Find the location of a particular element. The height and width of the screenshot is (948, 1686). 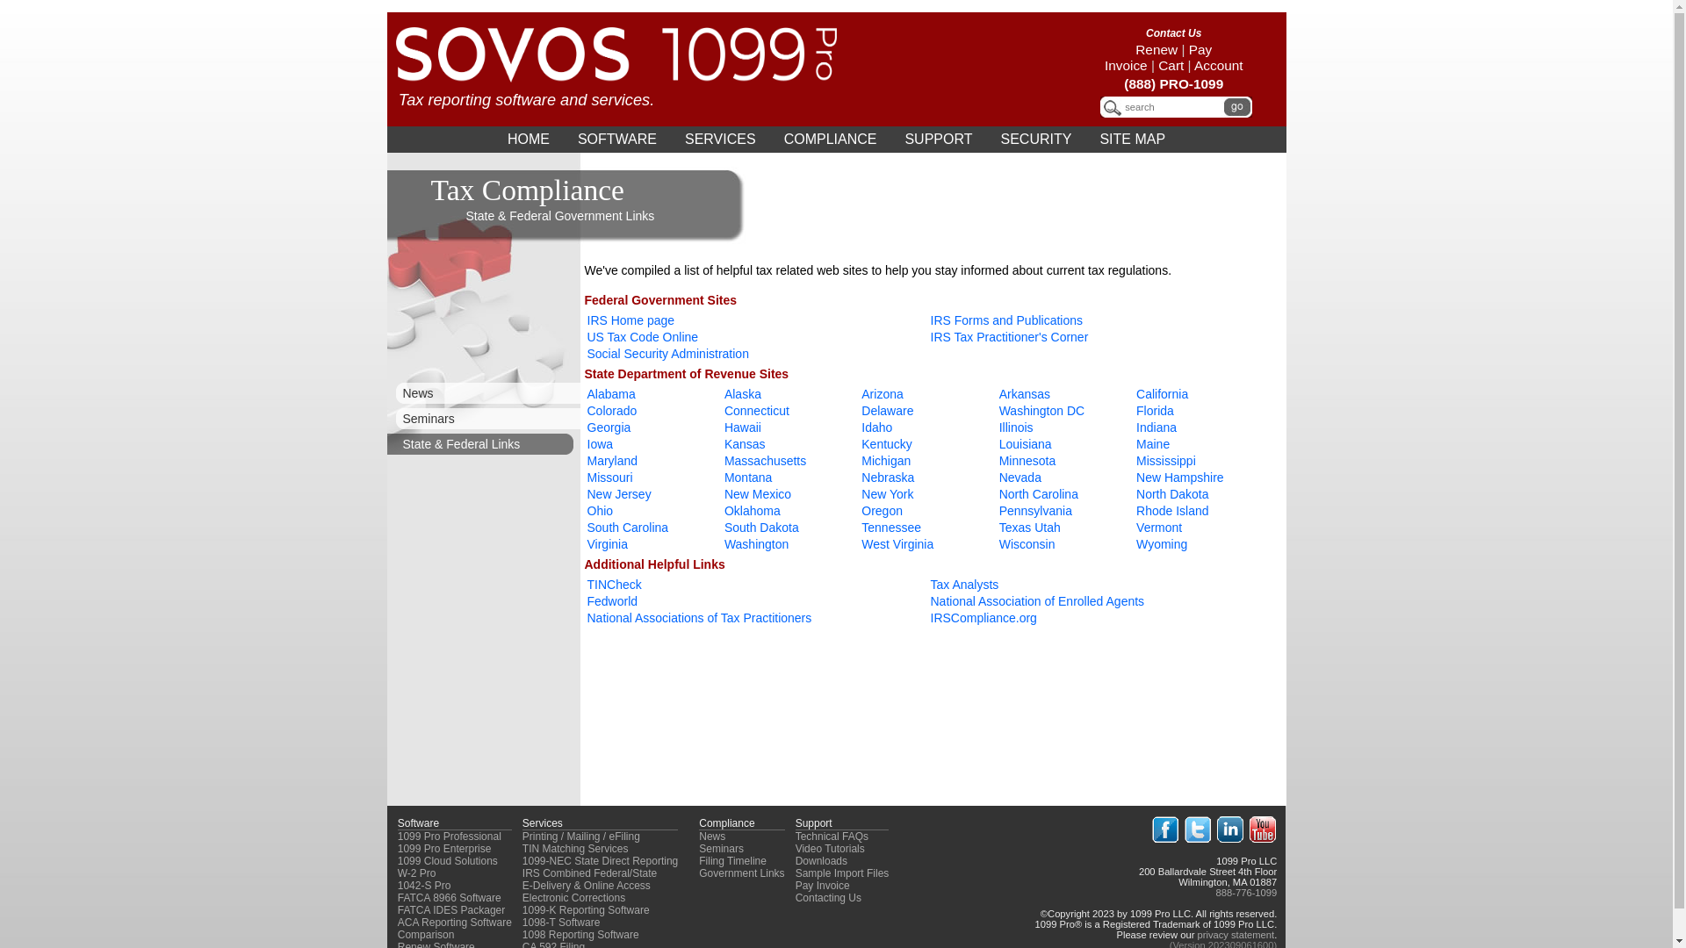

Video Tutorials is located at coordinates (831, 849).